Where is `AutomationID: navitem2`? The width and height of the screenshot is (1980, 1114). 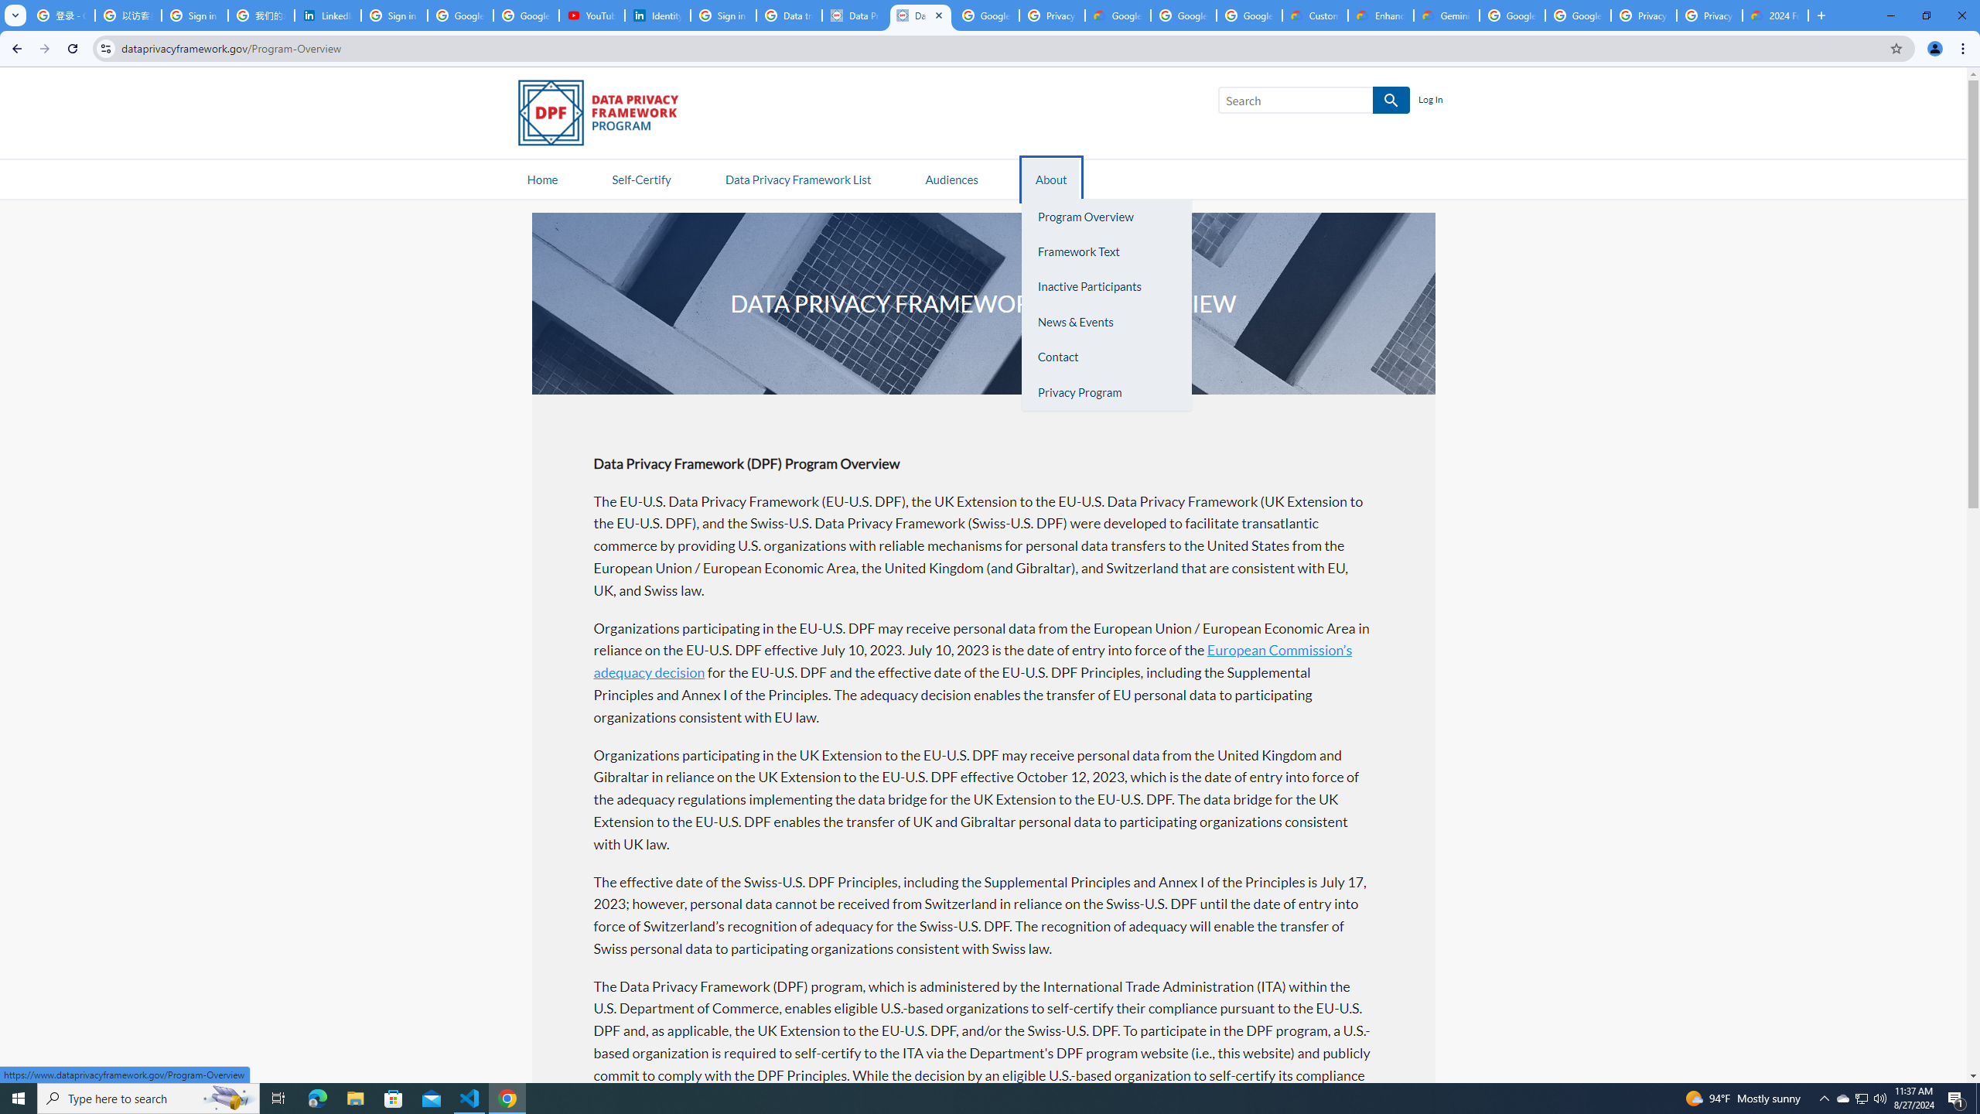
AutomationID: navitem2 is located at coordinates (1049, 178).